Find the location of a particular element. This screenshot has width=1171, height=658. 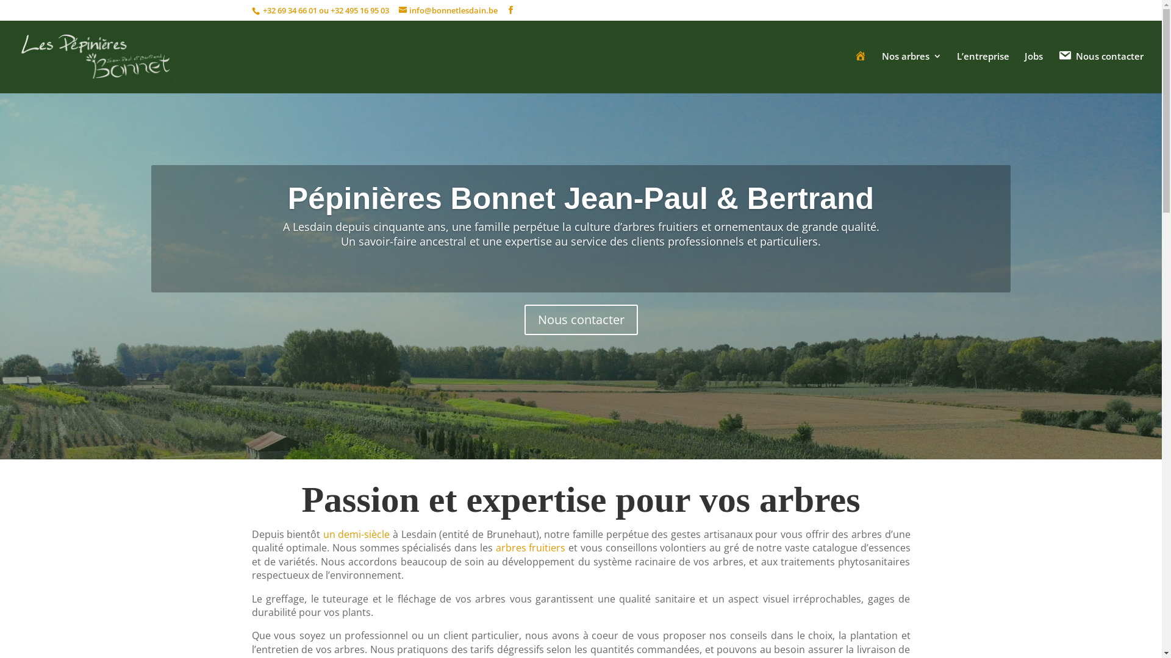

Nous contacter is located at coordinates (581, 320).